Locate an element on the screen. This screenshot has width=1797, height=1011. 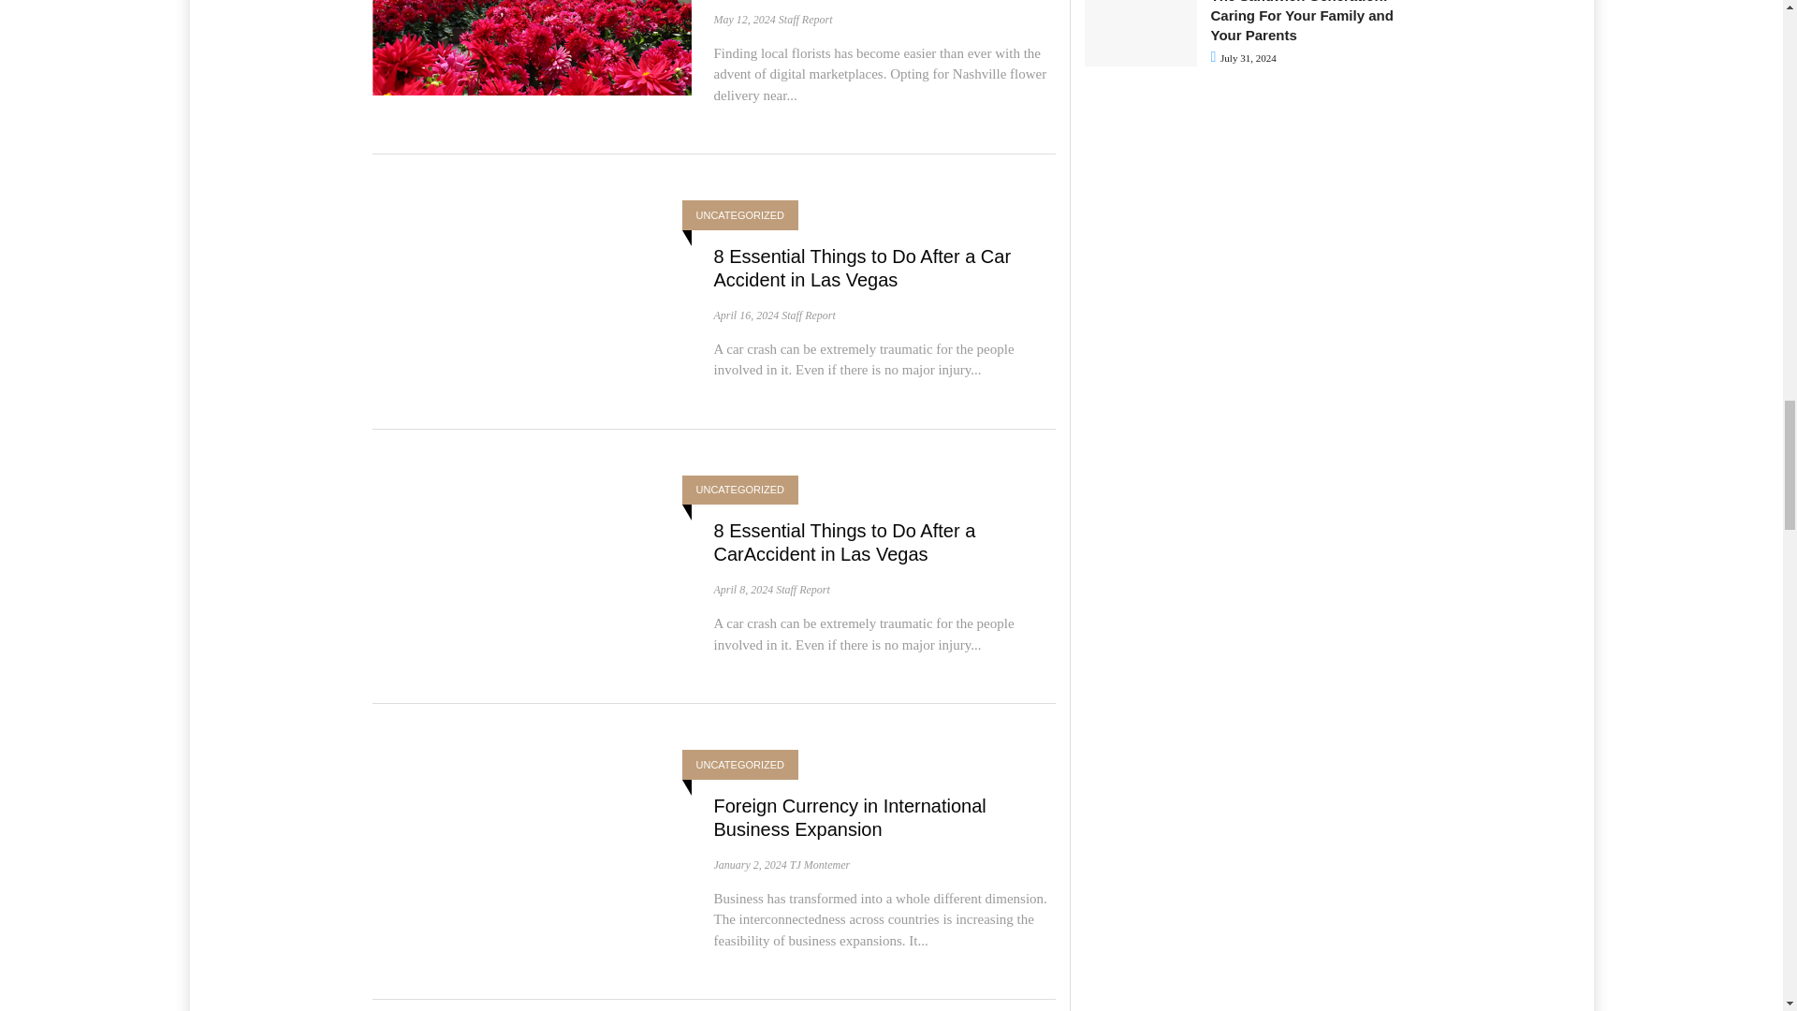
8 Essential Things to Do After a Car Accident in Las Vegas is located at coordinates (861, 268).